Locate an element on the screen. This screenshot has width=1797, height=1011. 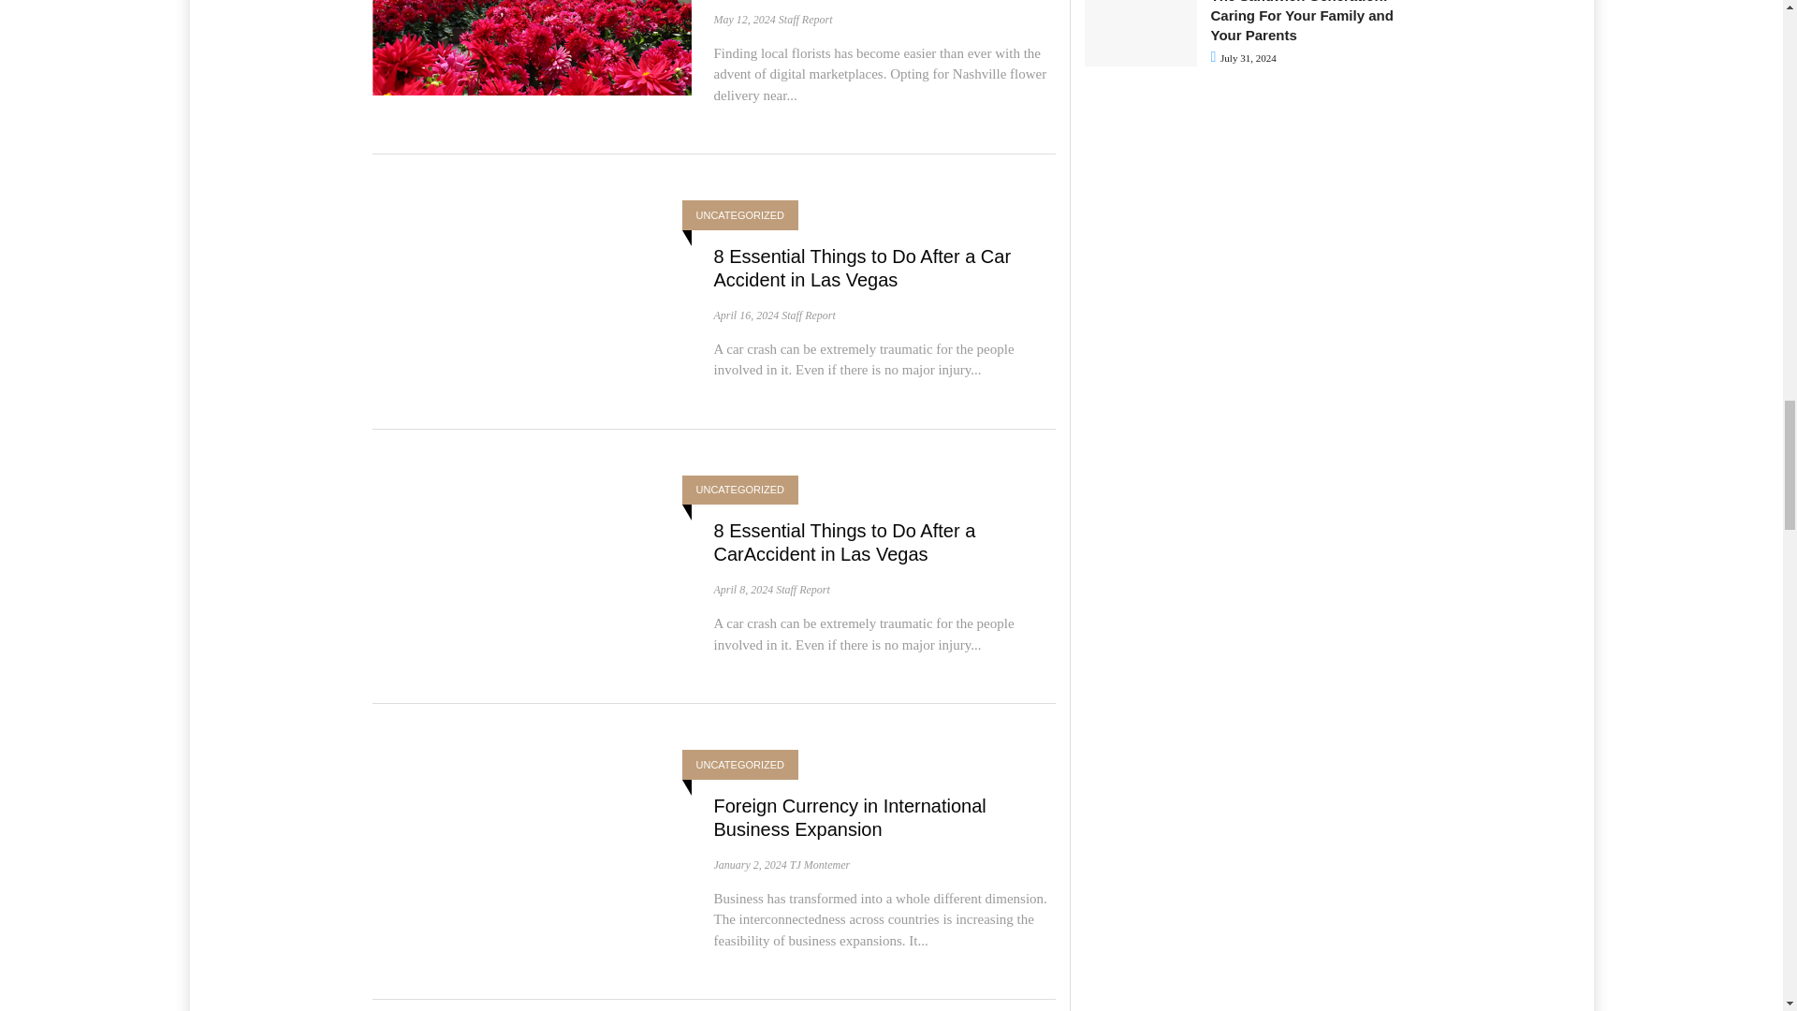
8 Essential Things to Do After a Car Accident in Las Vegas is located at coordinates (861, 268).